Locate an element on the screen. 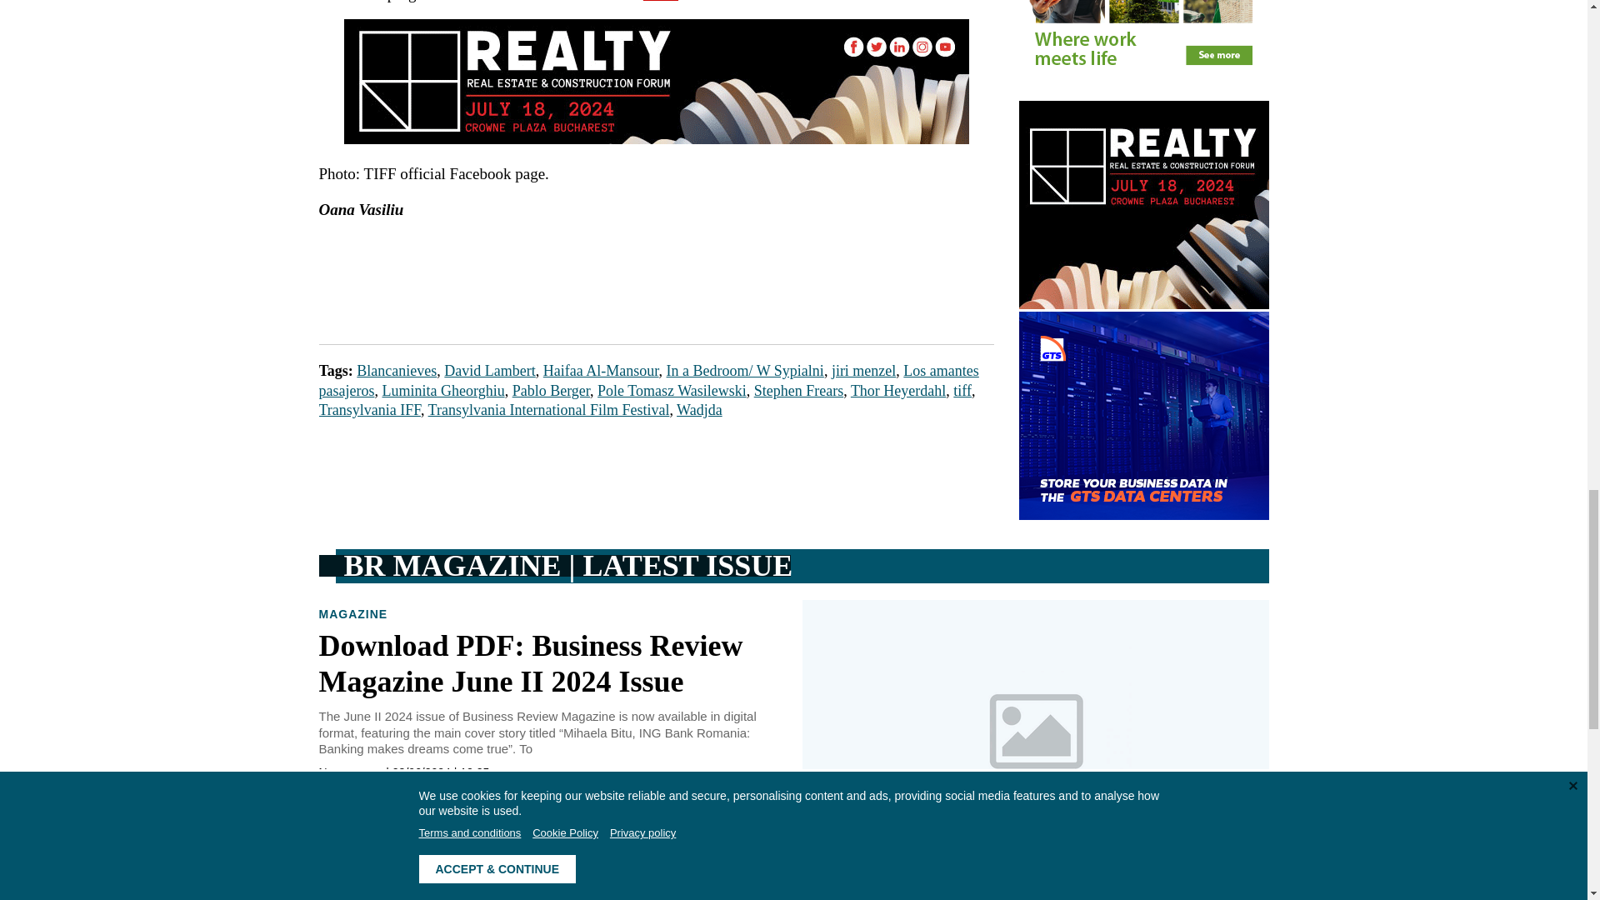 The width and height of the screenshot is (1600, 900). David Lambert is located at coordinates (489, 370).